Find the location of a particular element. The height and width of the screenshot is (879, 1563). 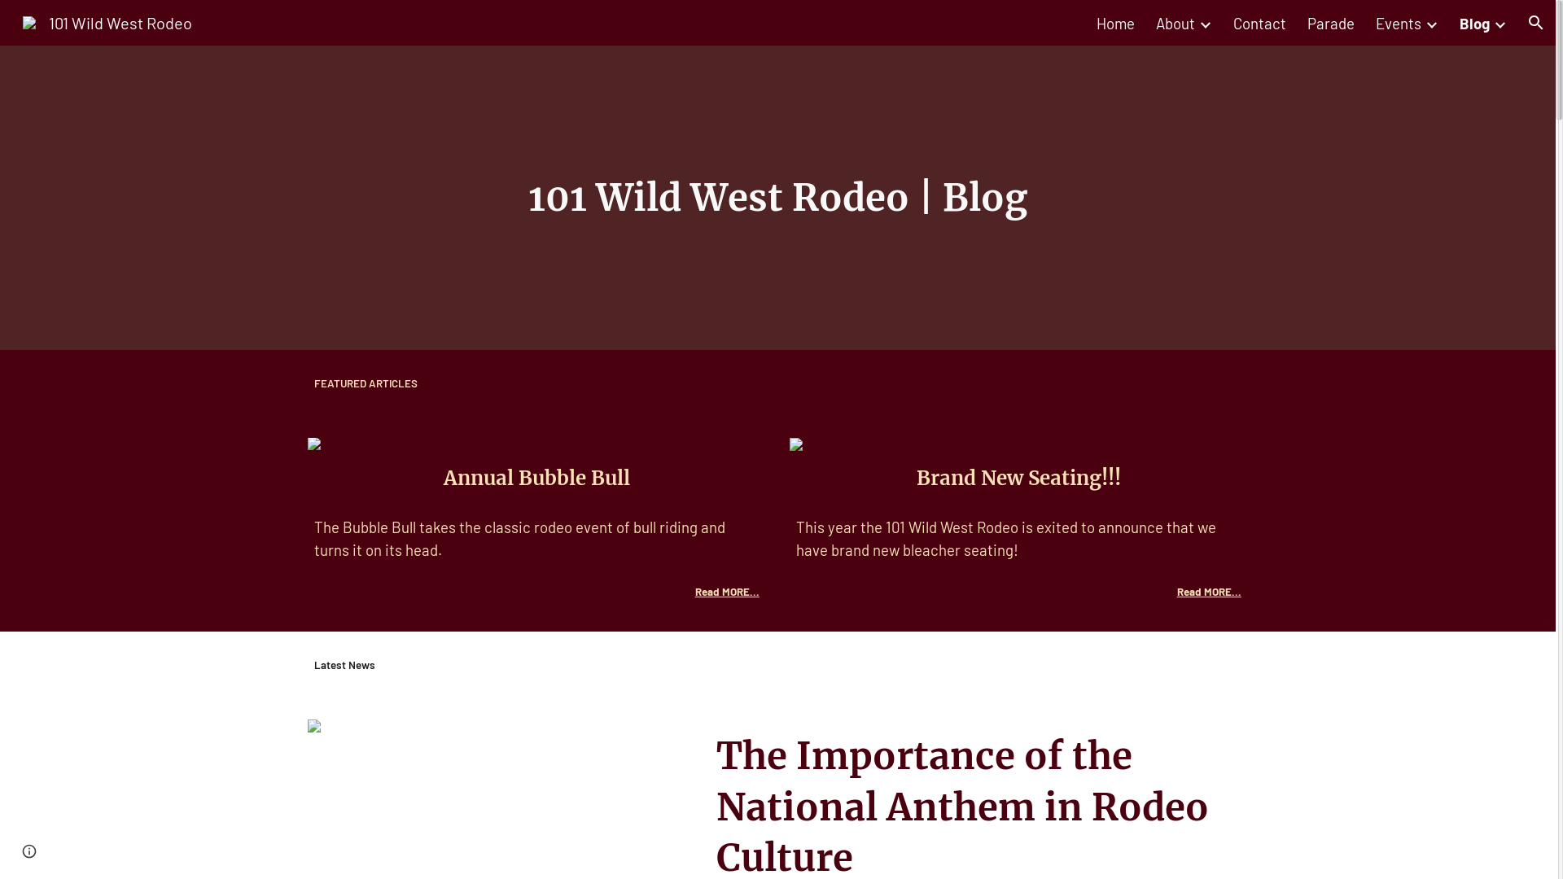

Home is located at coordinates (1115, 22).